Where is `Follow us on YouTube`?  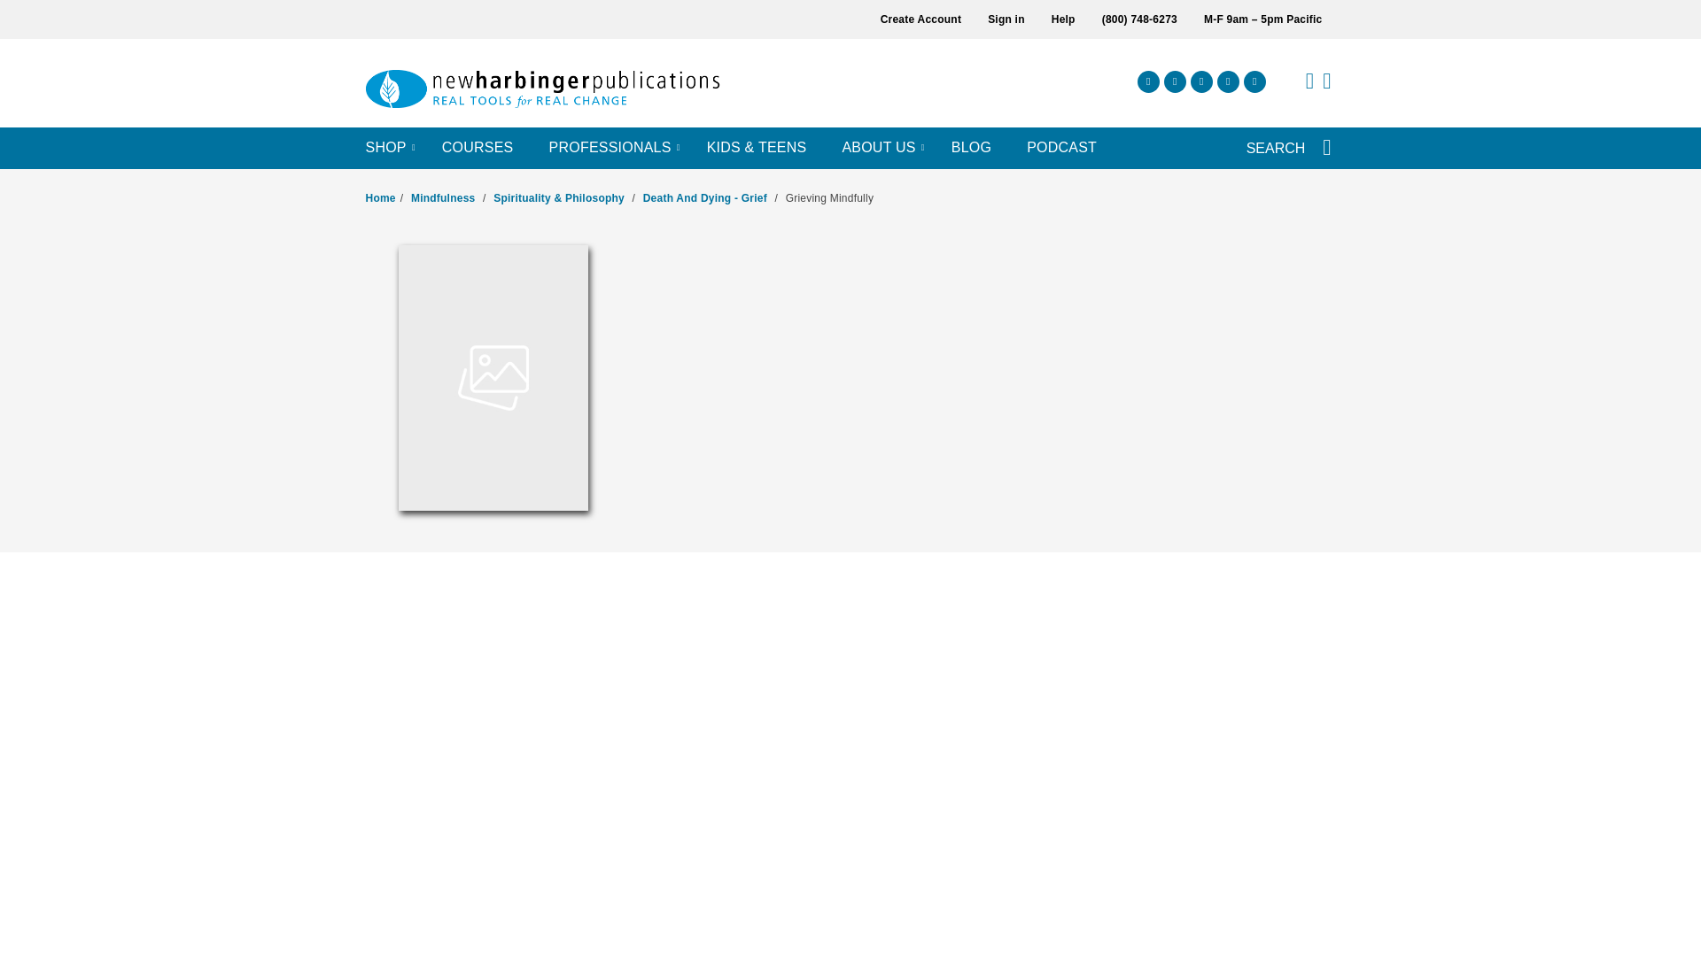
Follow us on YouTube is located at coordinates (1254, 81).